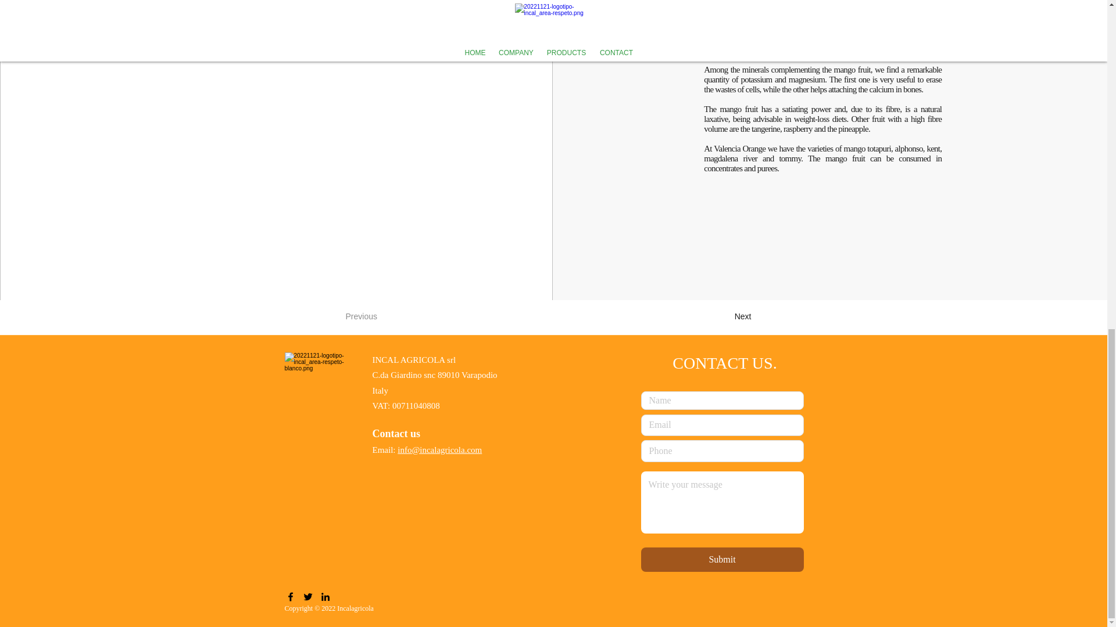  What do you see at coordinates (722, 559) in the screenshot?
I see `Submit` at bounding box center [722, 559].